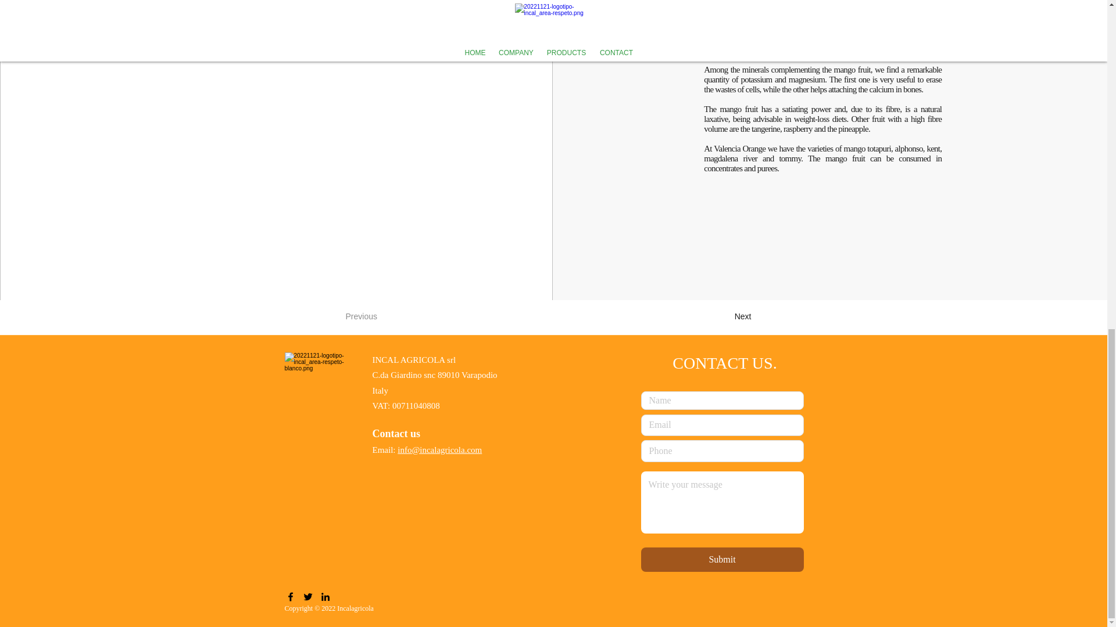  What do you see at coordinates (722, 559) in the screenshot?
I see `Submit` at bounding box center [722, 559].